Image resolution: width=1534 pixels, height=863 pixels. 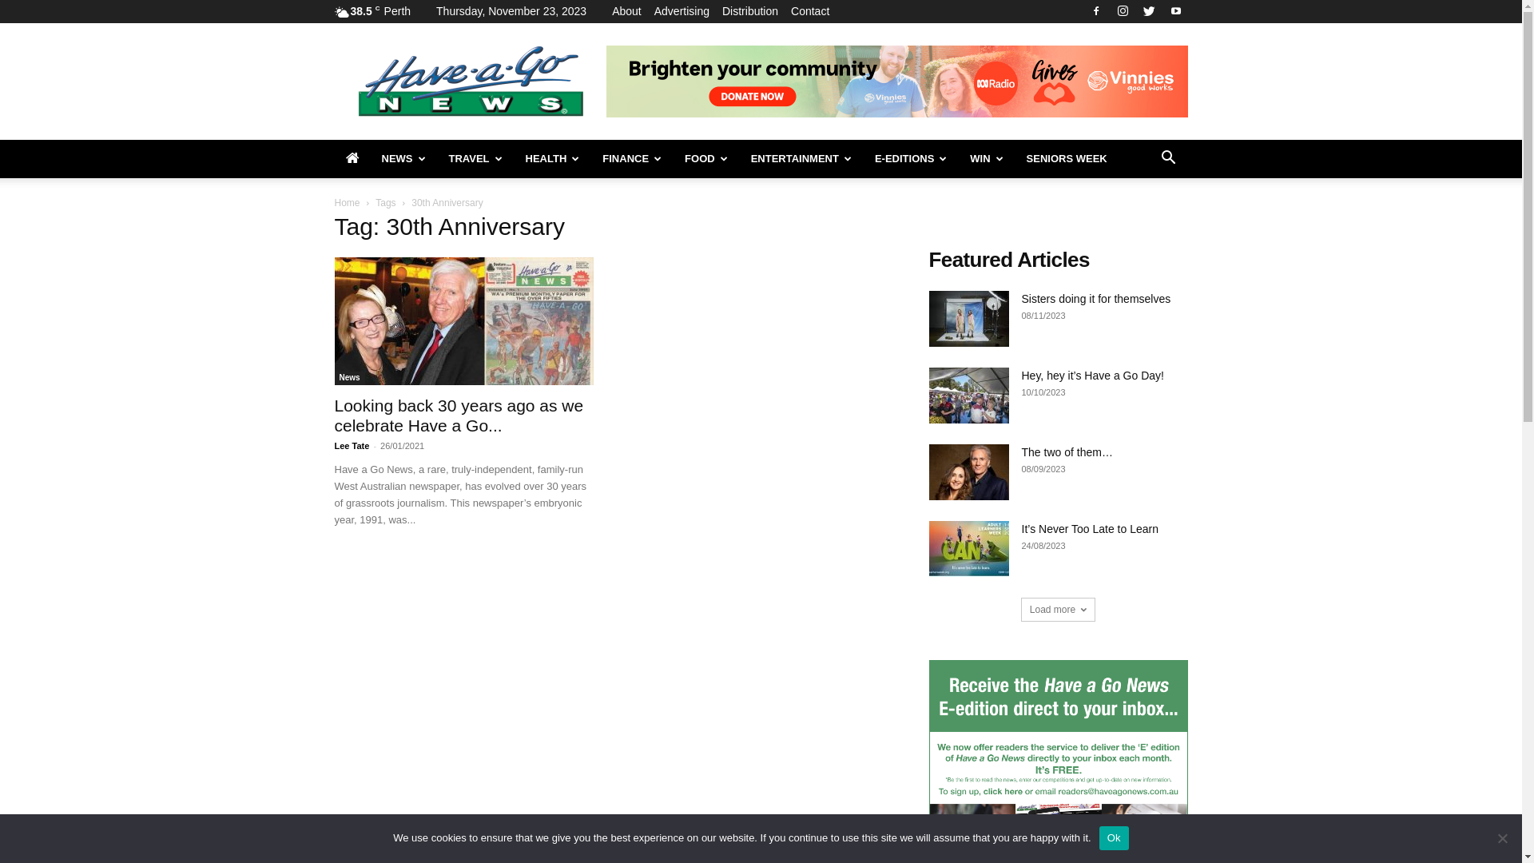 I want to click on FINANCE, so click(x=633, y=159).